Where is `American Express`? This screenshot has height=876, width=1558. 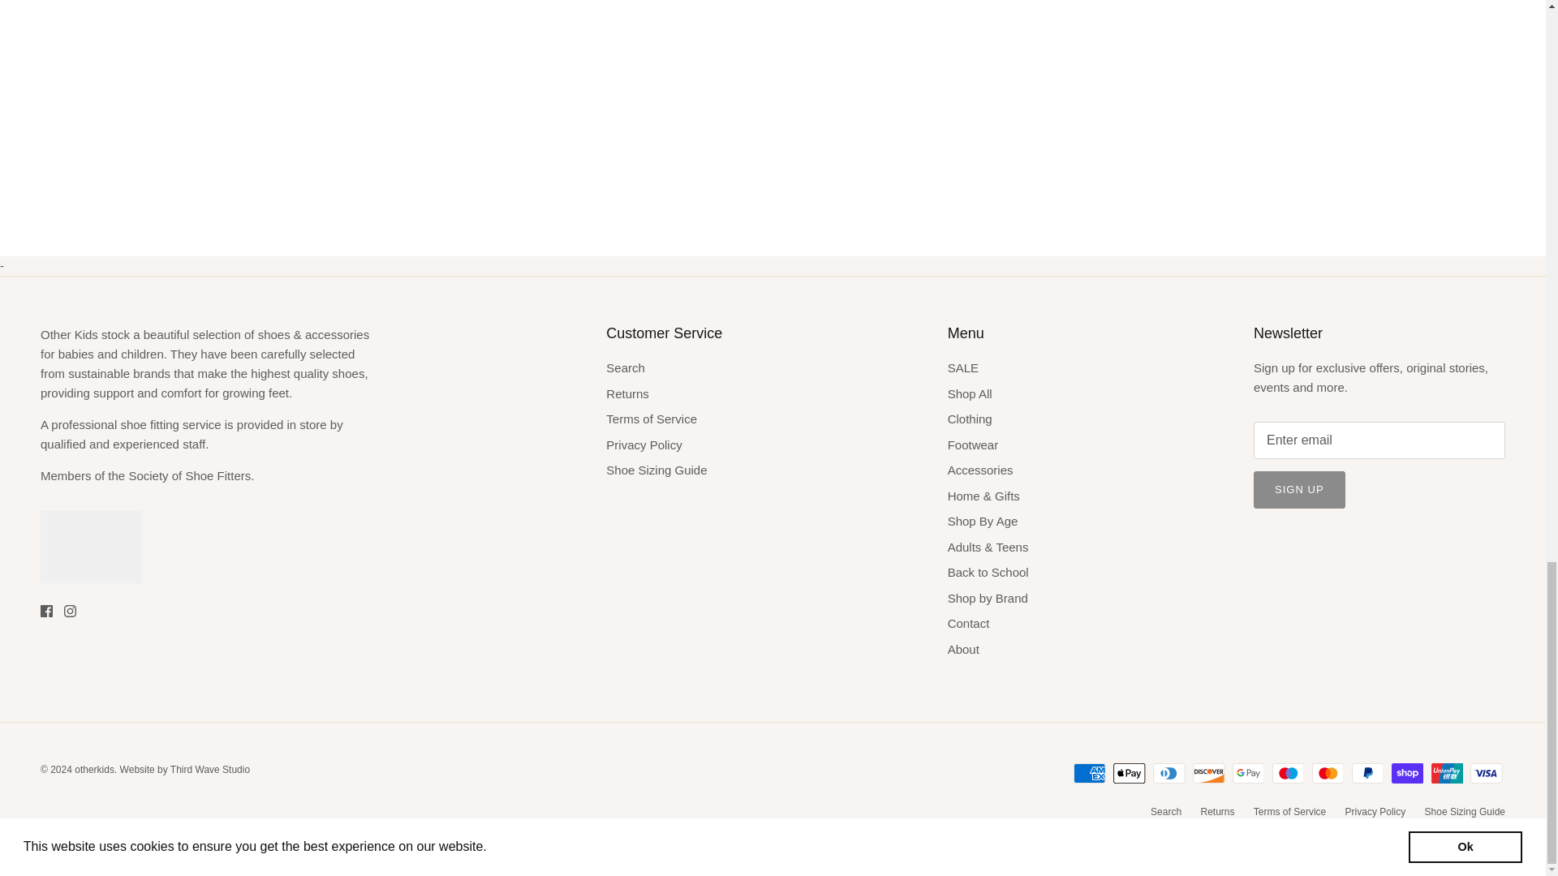
American Express is located at coordinates (1089, 772).